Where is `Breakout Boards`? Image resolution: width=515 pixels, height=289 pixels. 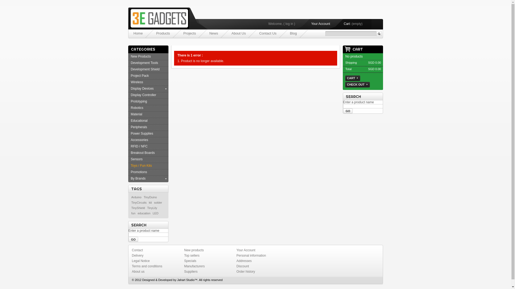
Breakout Boards is located at coordinates (143, 153).